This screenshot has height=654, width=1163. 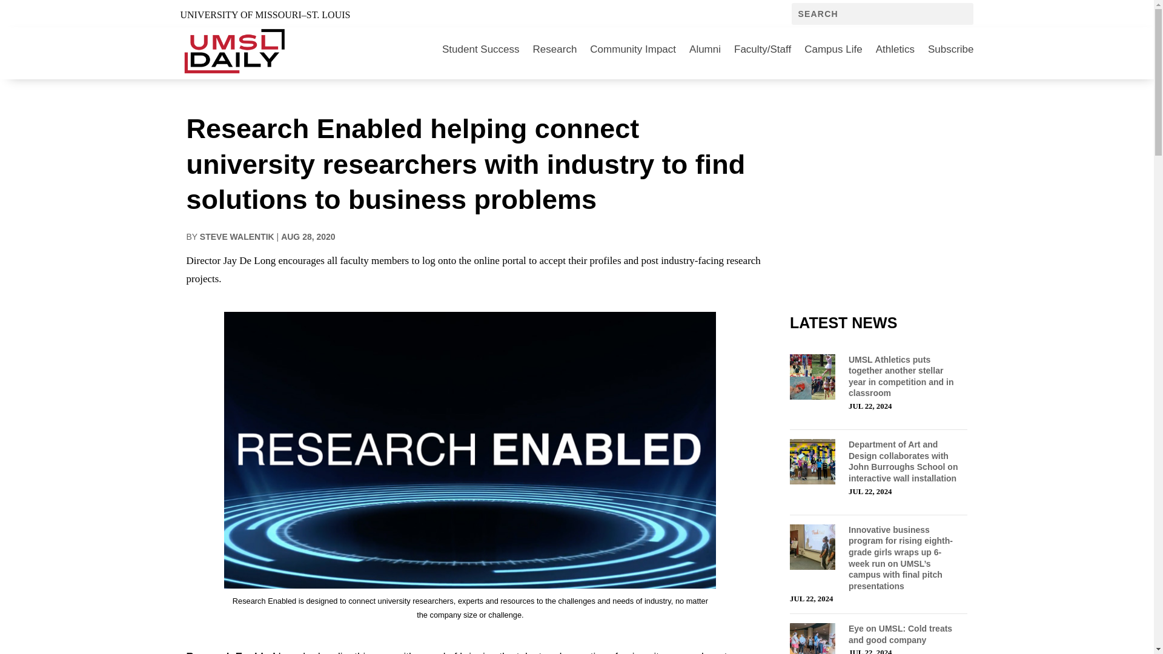 What do you see at coordinates (900, 634) in the screenshot?
I see `Eye on UMSL: Cold treats and good company` at bounding box center [900, 634].